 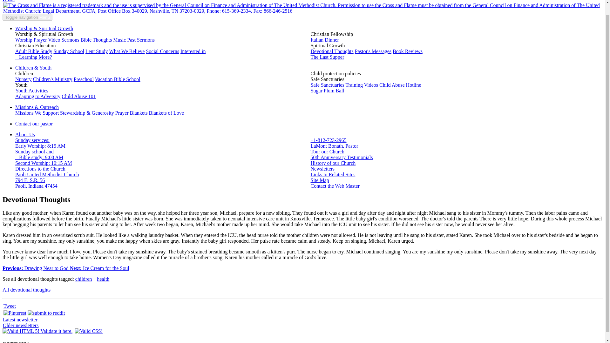 What do you see at coordinates (78, 96) in the screenshot?
I see `Adapting to Adversity` at bounding box center [78, 96].